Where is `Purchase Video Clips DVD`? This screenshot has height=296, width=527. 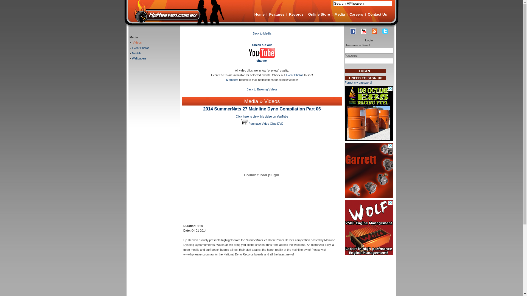
Purchase Video Clips DVD is located at coordinates (262, 124).